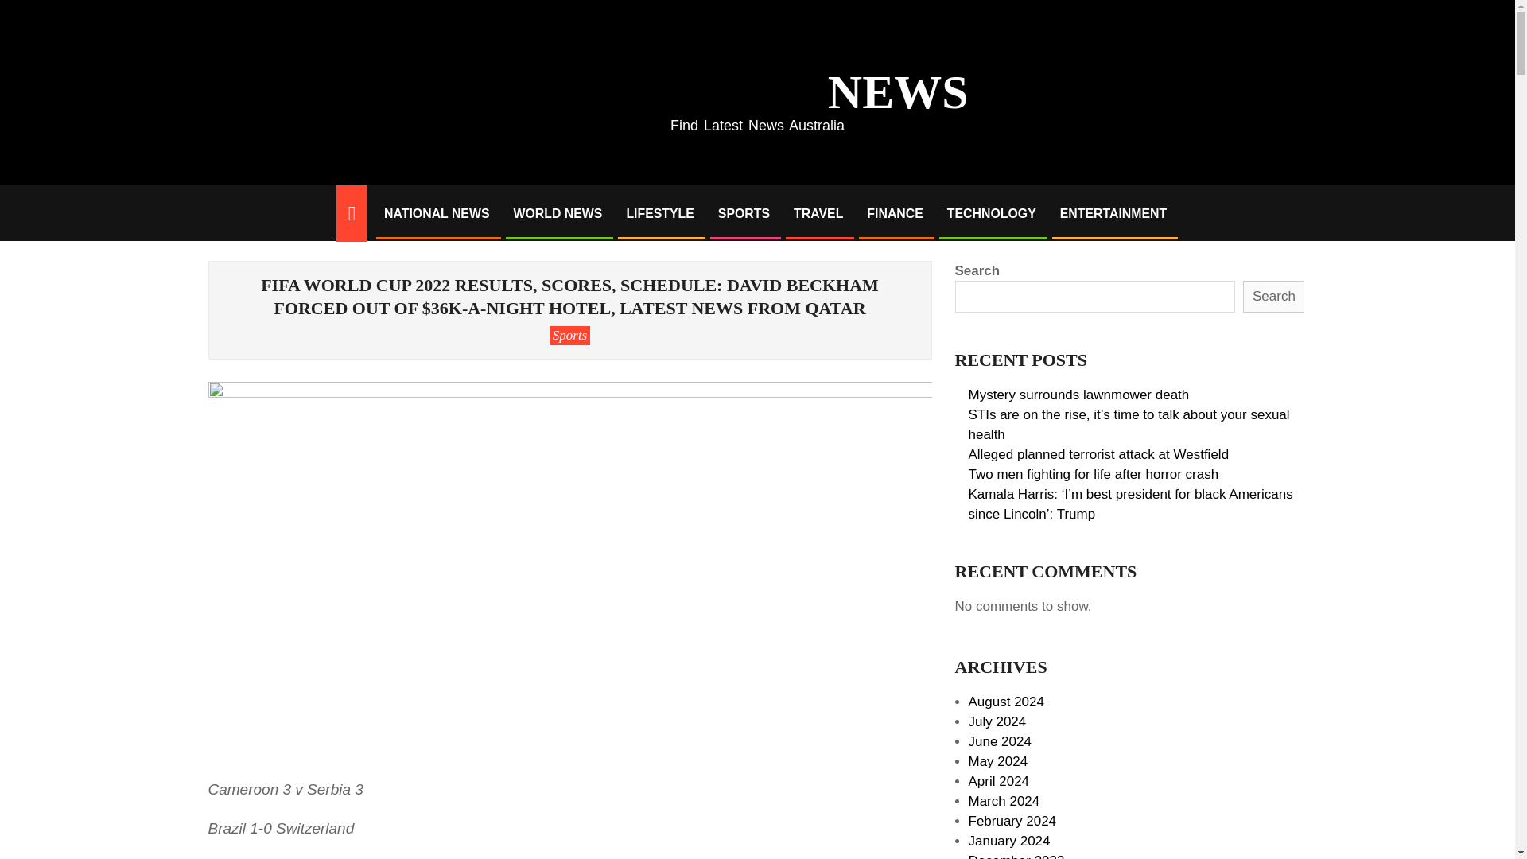 The width and height of the screenshot is (1527, 859). What do you see at coordinates (744, 213) in the screenshot?
I see `SPORTS` at bounding box center [744, 213].